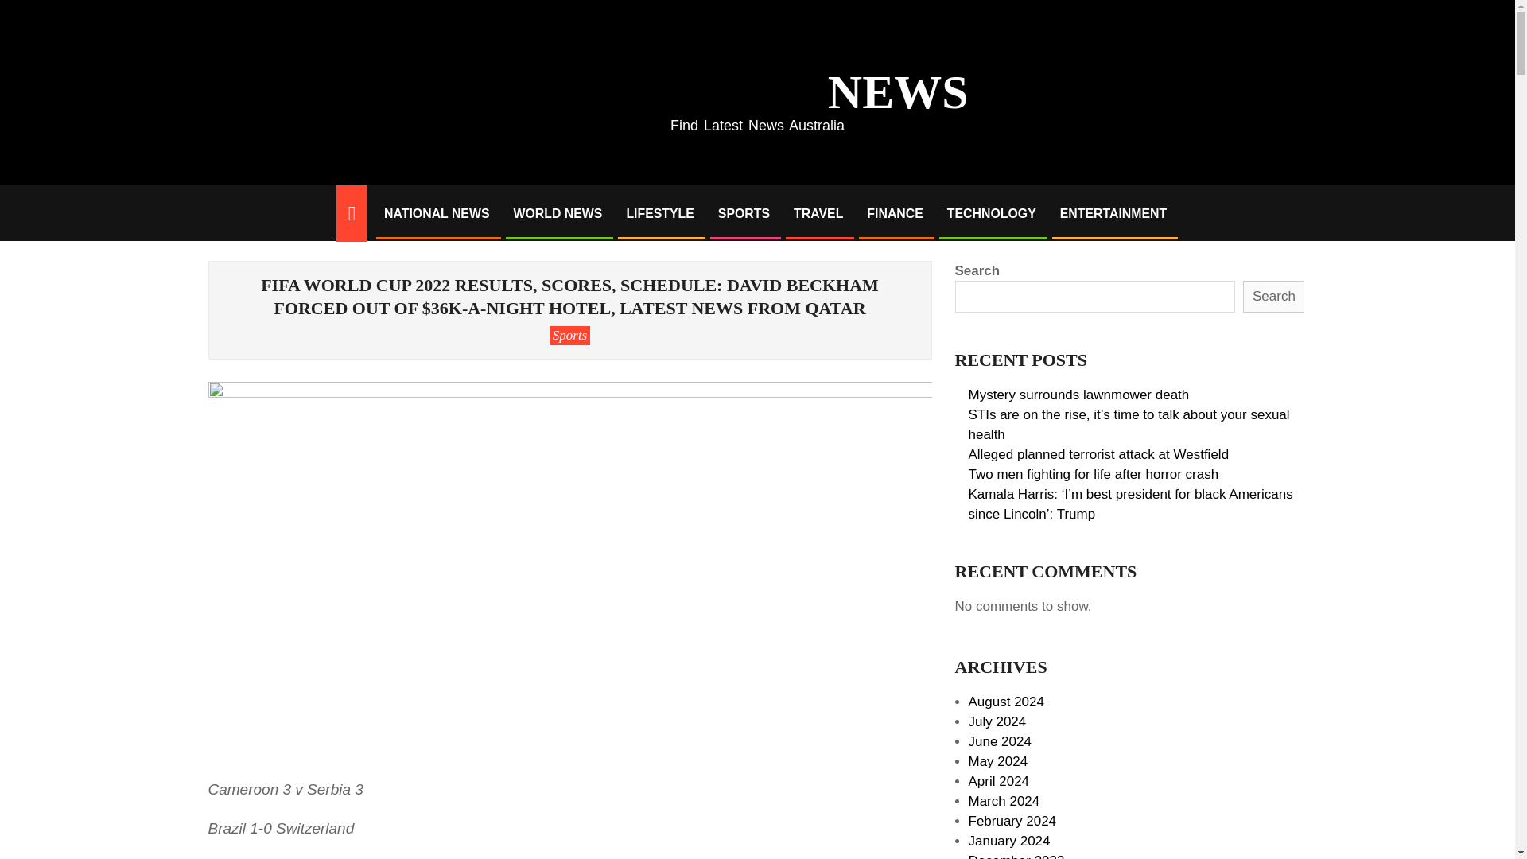 The width and height of the screenshot is (1527, 859). What do you see at coordinates (744, 213) in the screenshot?
I see `SPORTS` at bounding box center [744, 213].